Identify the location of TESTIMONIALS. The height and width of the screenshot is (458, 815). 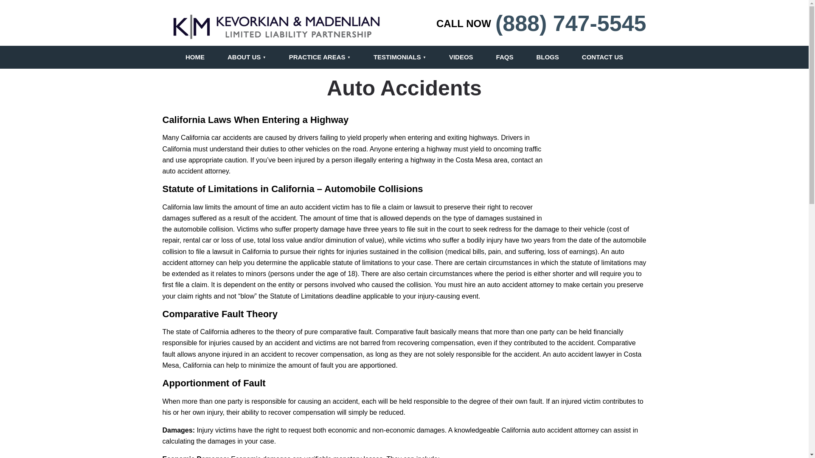
(400, 57).